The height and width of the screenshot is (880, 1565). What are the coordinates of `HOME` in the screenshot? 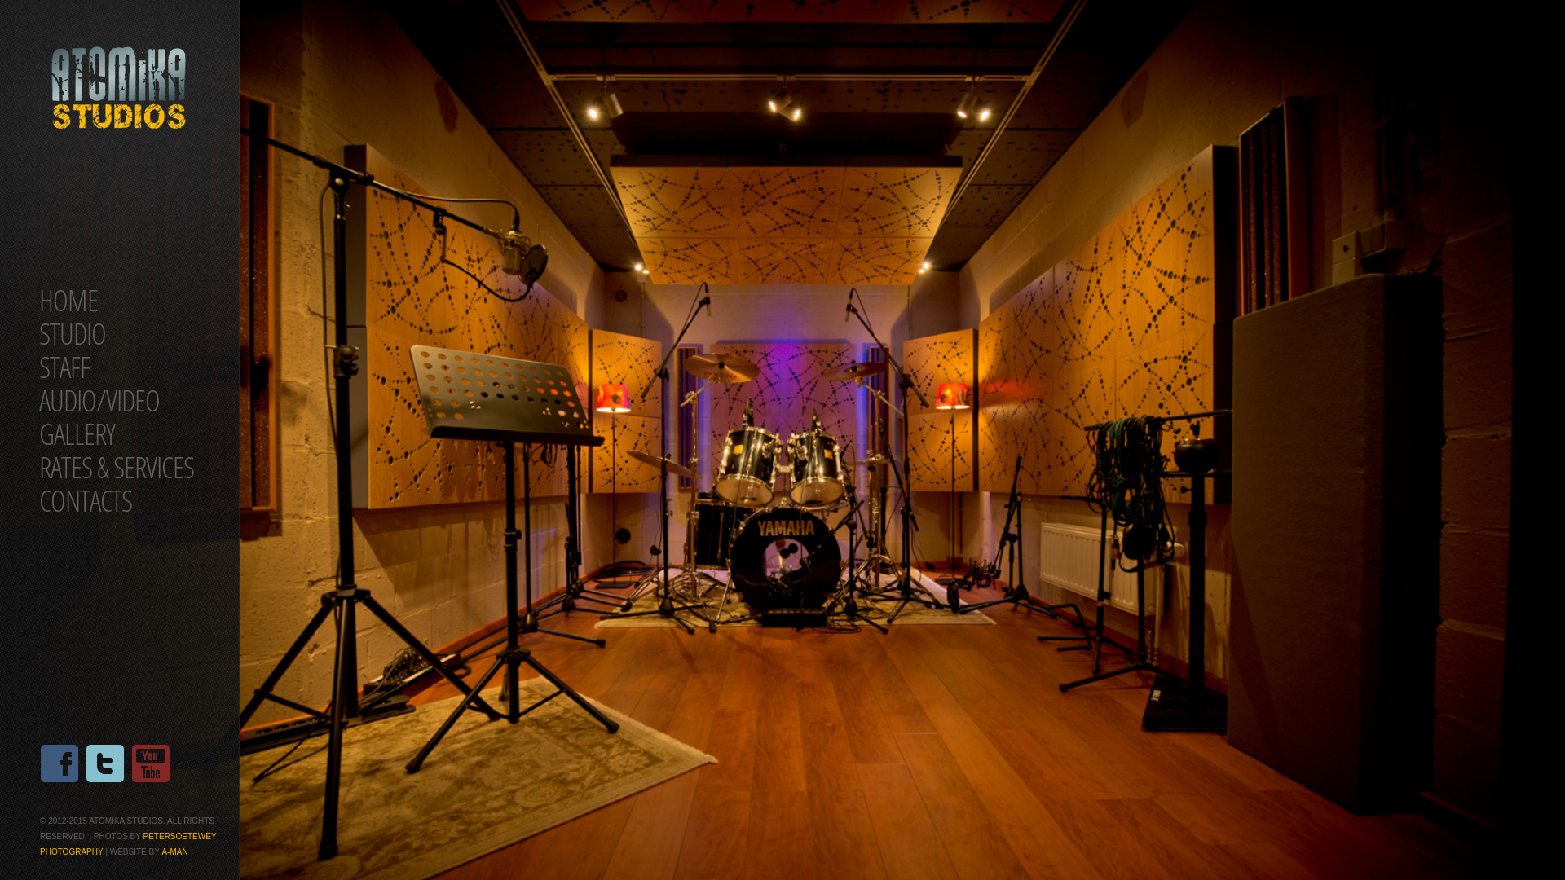 It's located at (68, 300).